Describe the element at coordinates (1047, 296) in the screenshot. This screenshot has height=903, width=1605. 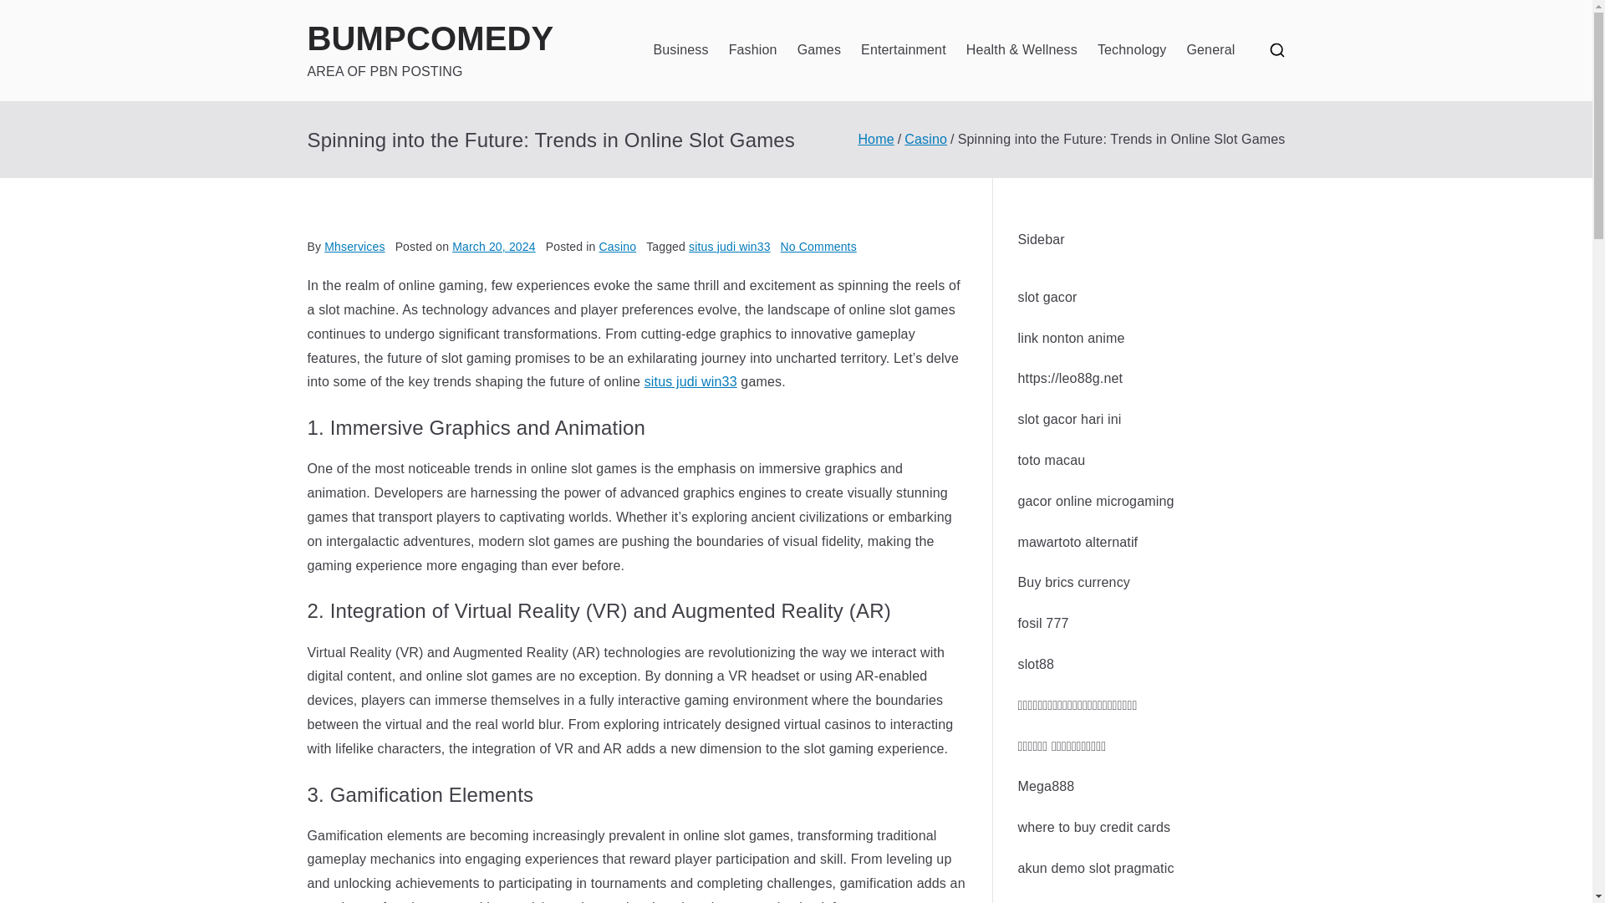
I see `slot gacor` at that location.